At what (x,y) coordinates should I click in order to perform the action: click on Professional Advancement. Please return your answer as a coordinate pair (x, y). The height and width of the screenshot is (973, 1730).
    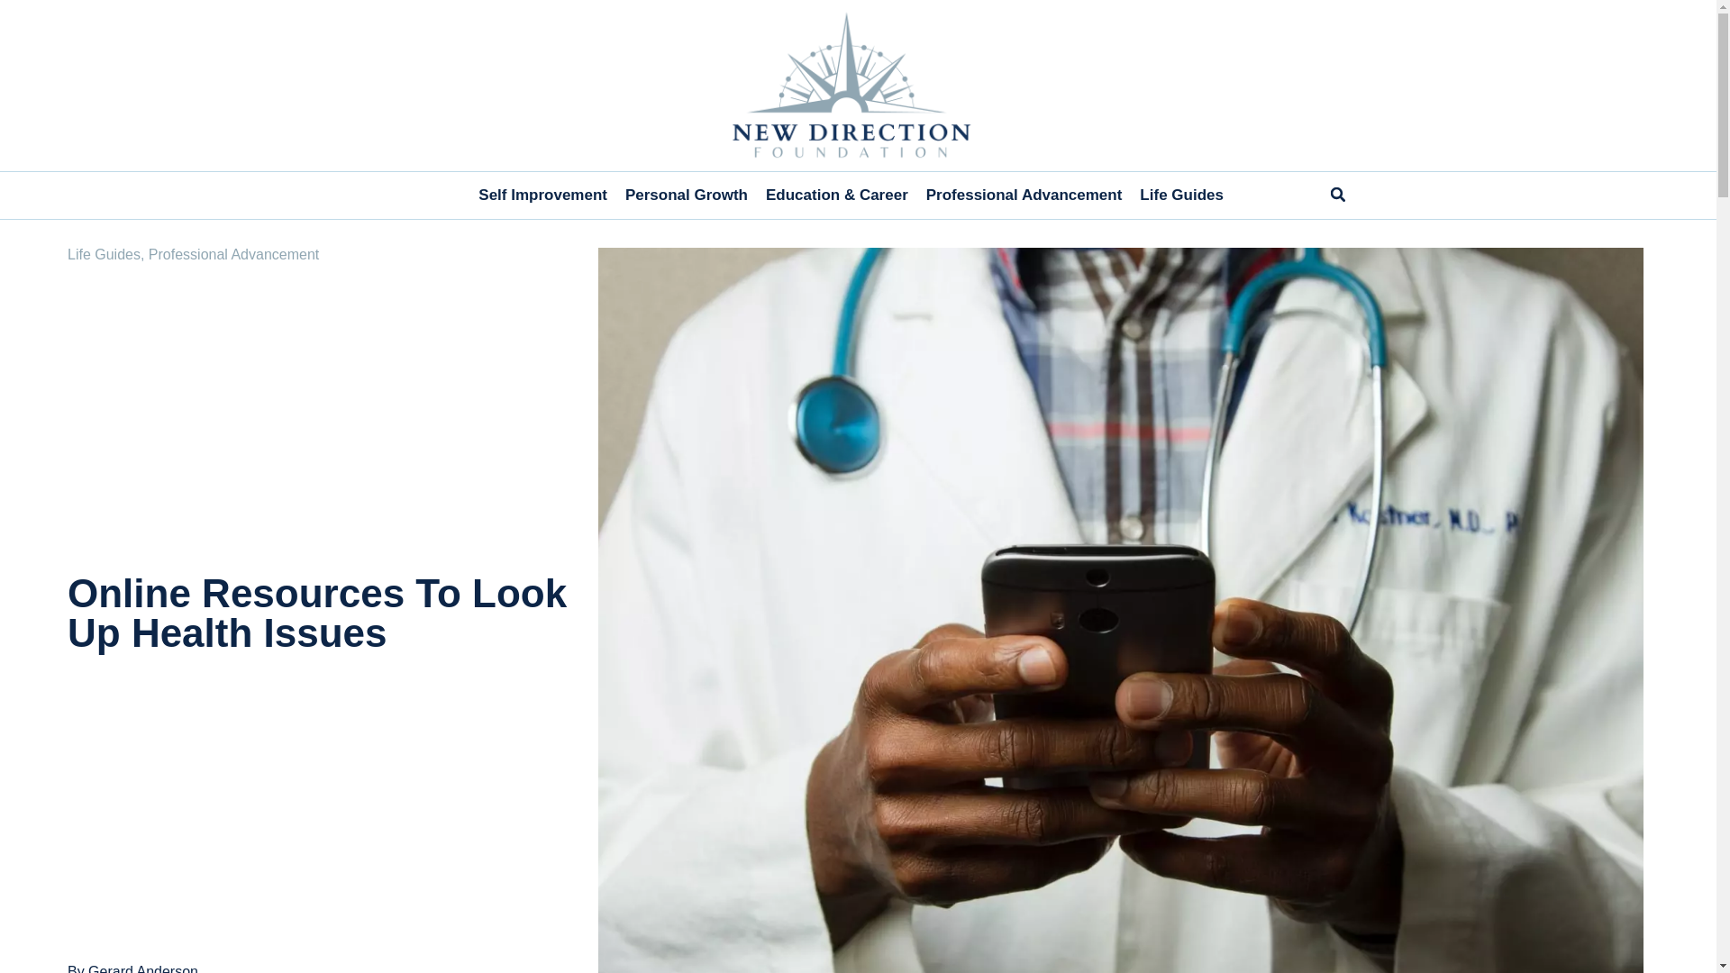
    Looking at the image, I should click on (233, 254).